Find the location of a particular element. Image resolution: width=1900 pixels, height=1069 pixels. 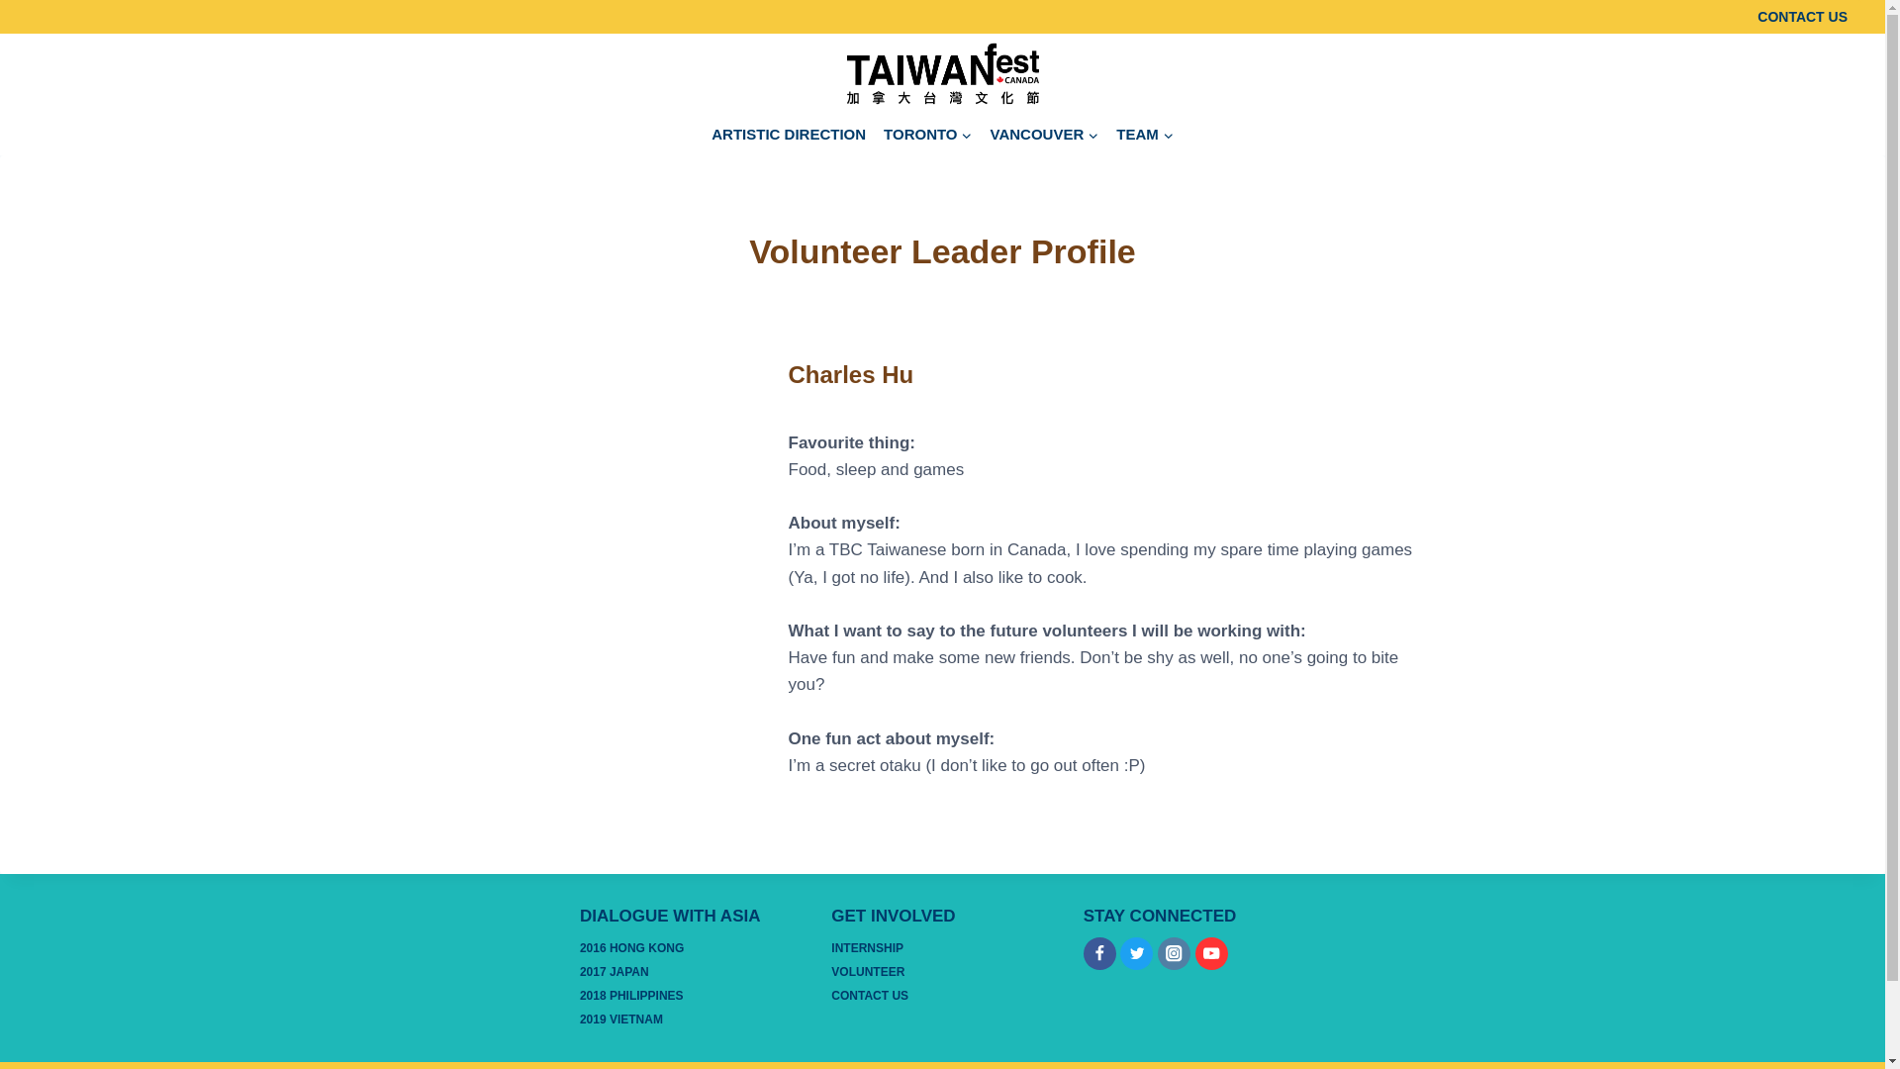

2019 VIETNAM is located at coordinates (691, 1020).